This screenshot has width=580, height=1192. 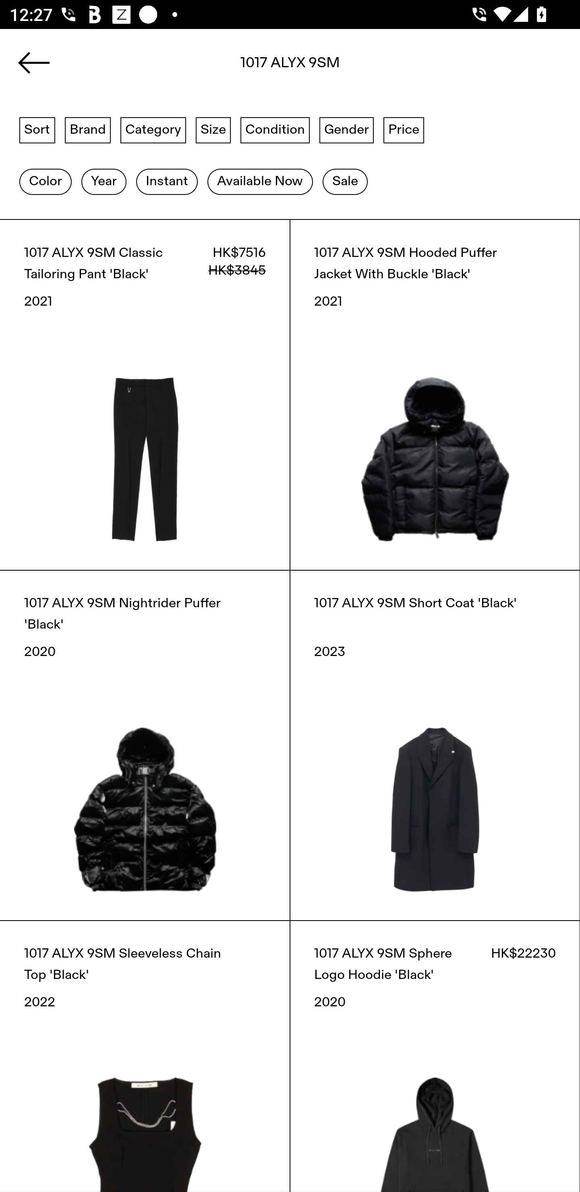 What do you see at coordinates (145, 745) in the screenshot?
I see `1017 ALYX 9SM Nightrider Puffer 'Black' 2020` at bounding box center [145, 745].